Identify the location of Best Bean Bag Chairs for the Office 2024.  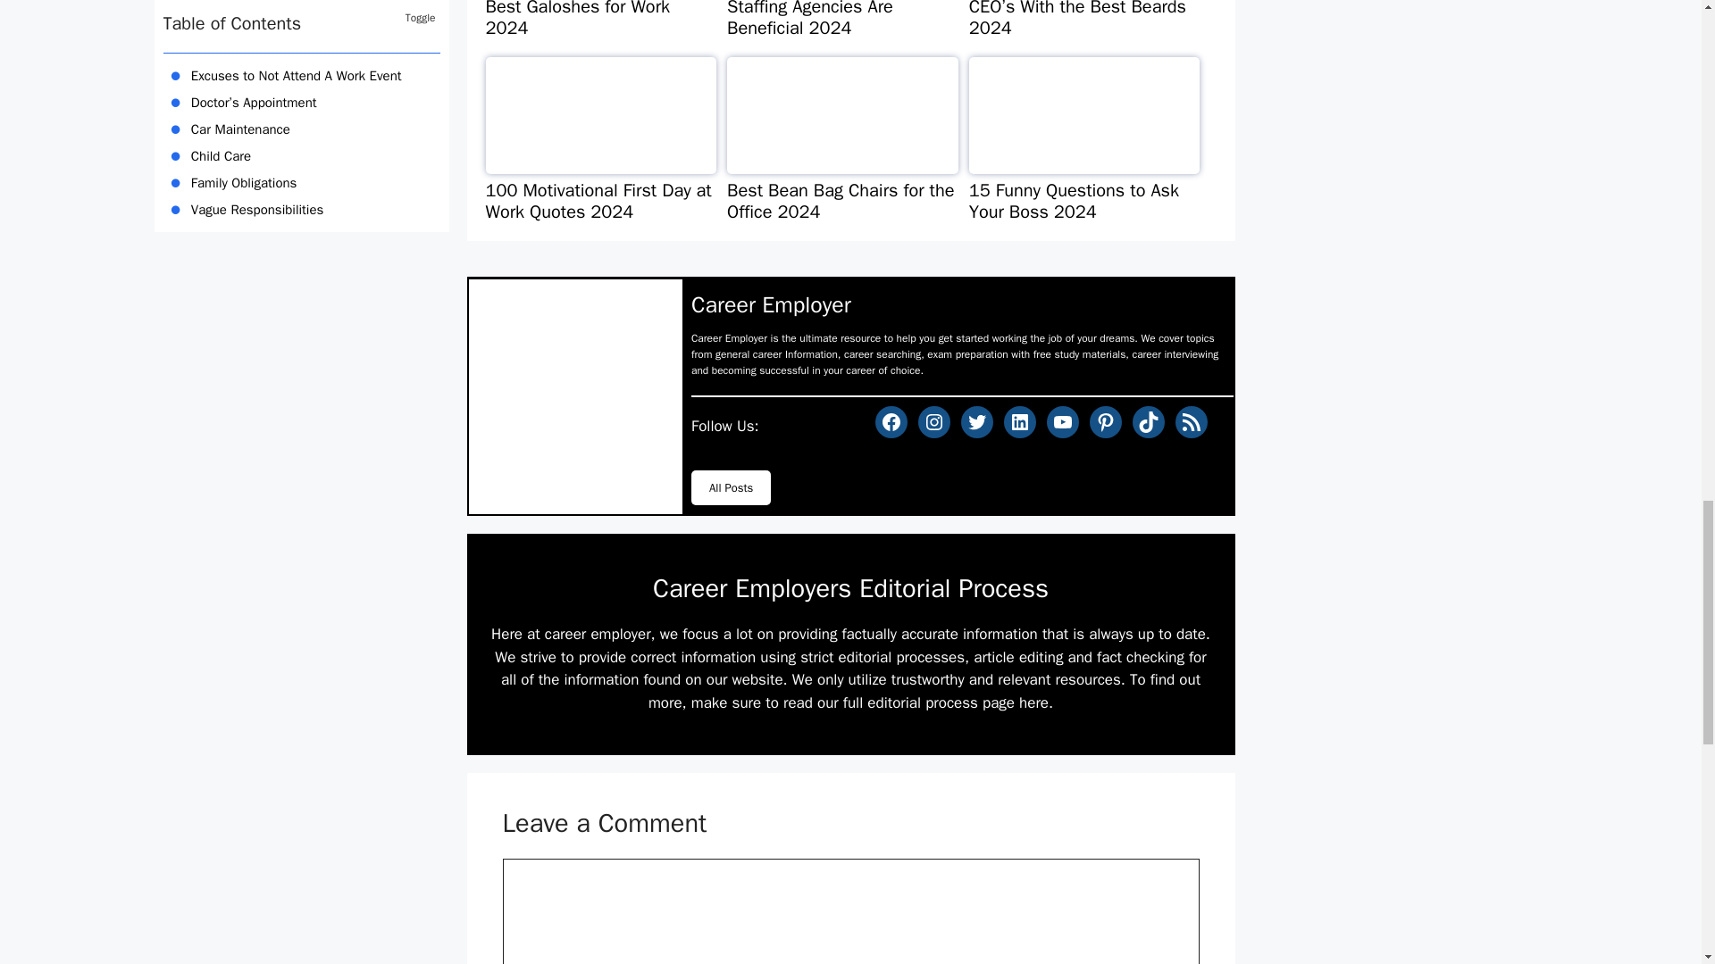
(843, 149).